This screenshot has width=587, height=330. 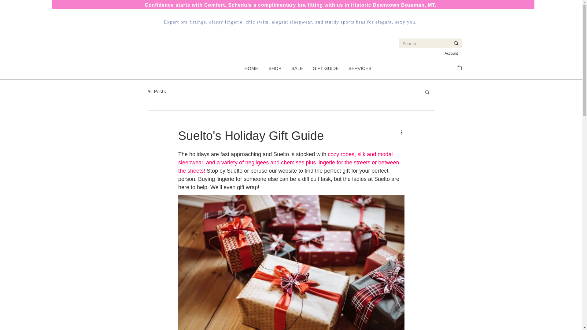 I want to click on Account, so click(x=451, y=53).